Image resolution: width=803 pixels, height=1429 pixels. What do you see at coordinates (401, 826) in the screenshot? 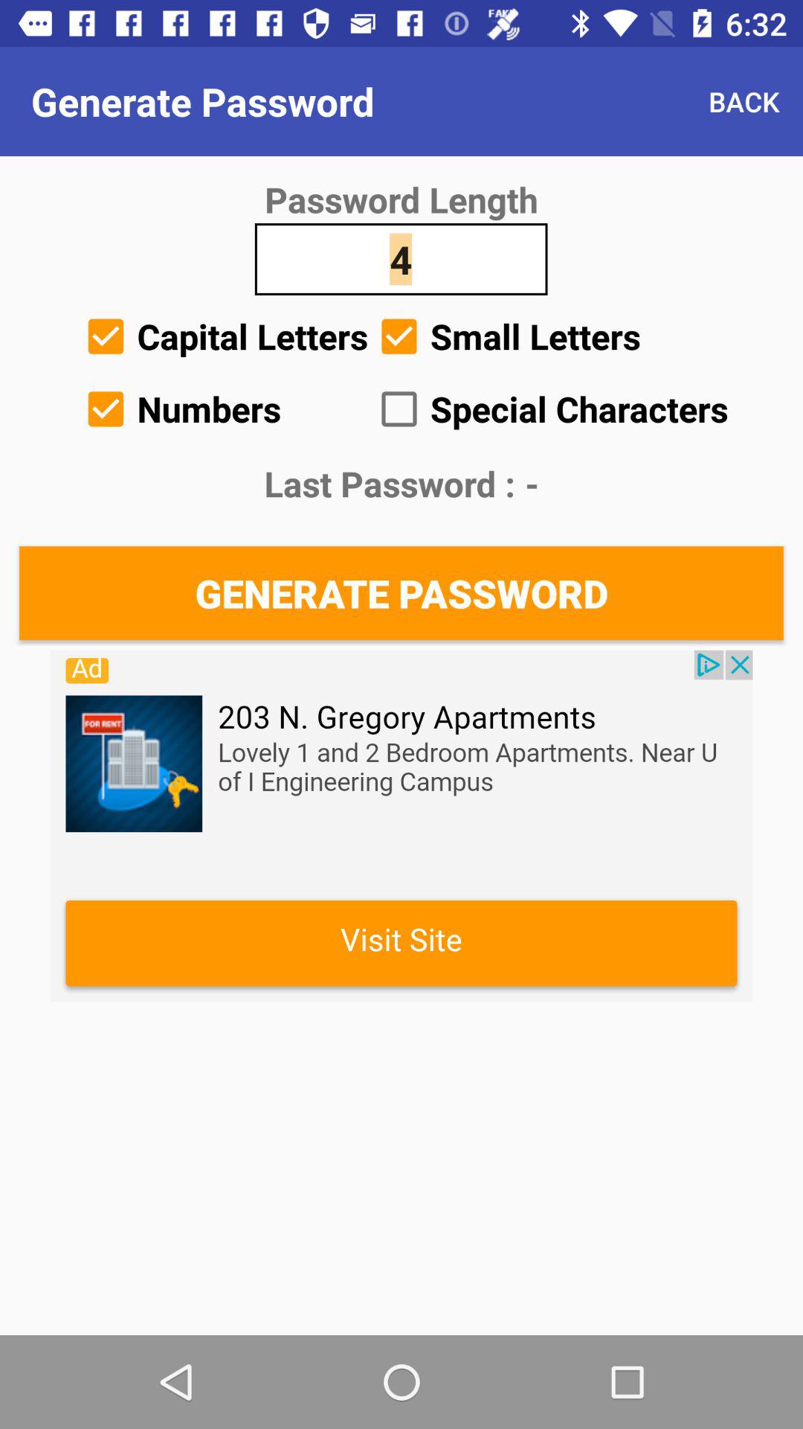
I see `advertisement` at bounding box center [401, 826].